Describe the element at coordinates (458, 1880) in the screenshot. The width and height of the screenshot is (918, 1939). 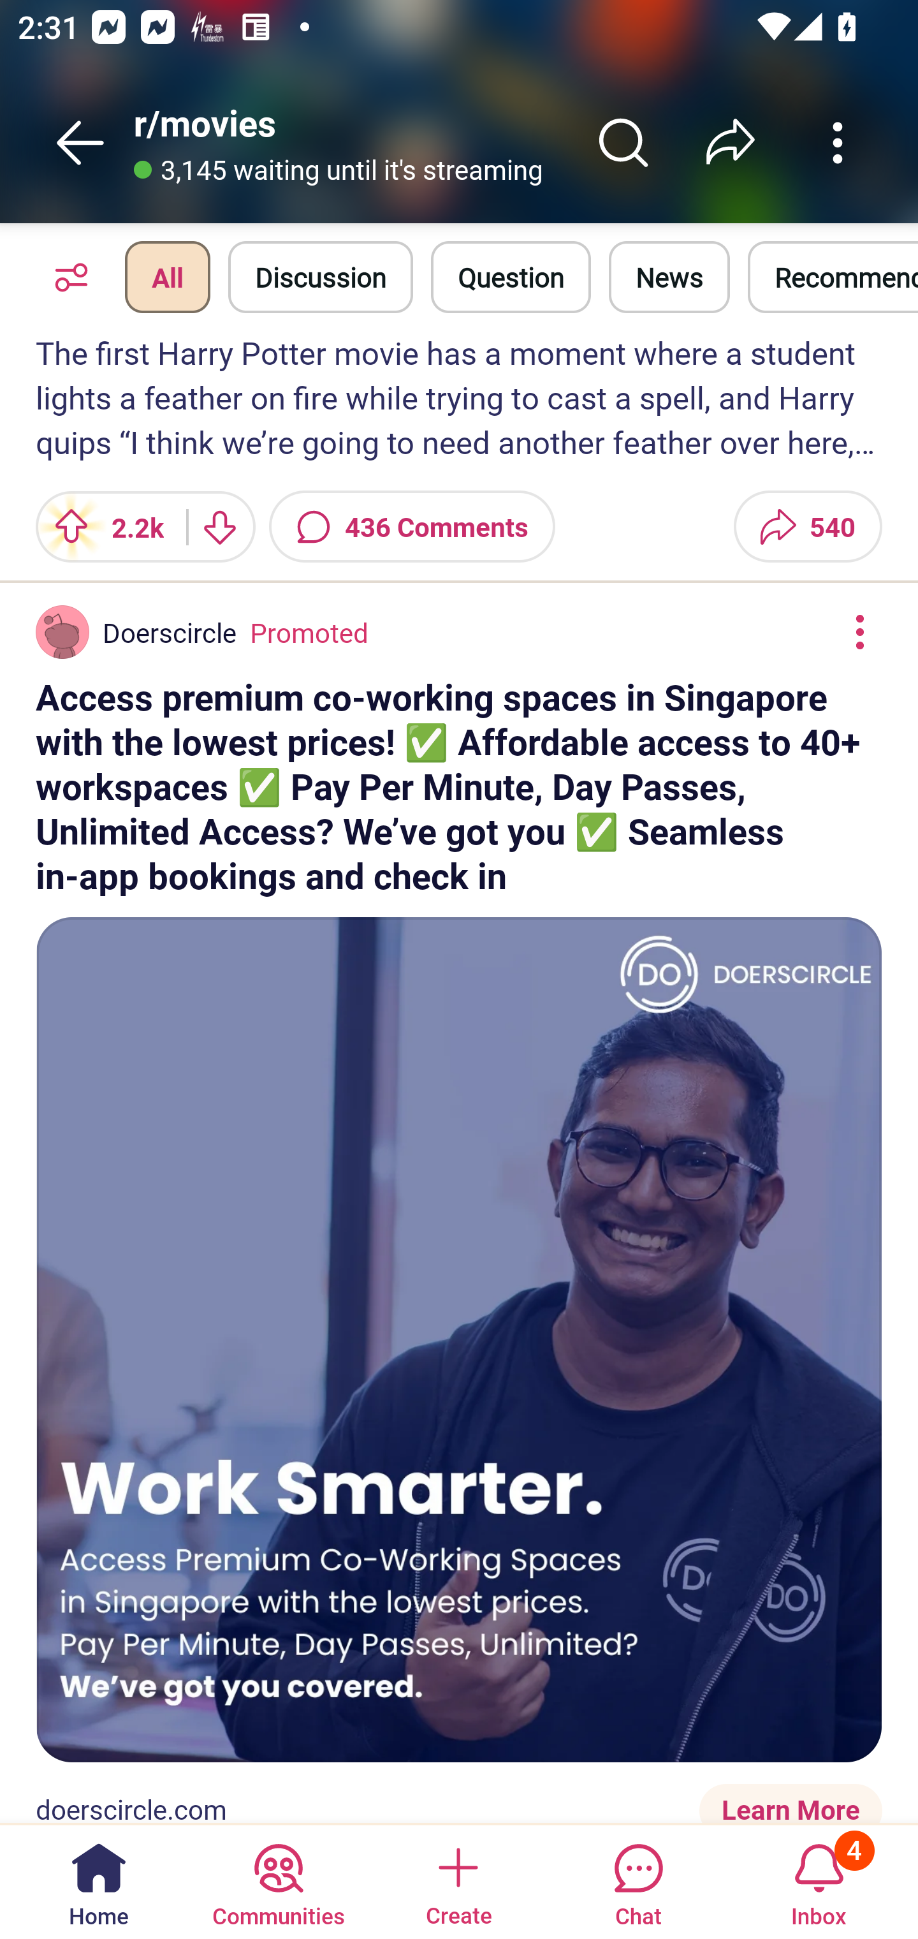
I see `Create a post Create` at that location.